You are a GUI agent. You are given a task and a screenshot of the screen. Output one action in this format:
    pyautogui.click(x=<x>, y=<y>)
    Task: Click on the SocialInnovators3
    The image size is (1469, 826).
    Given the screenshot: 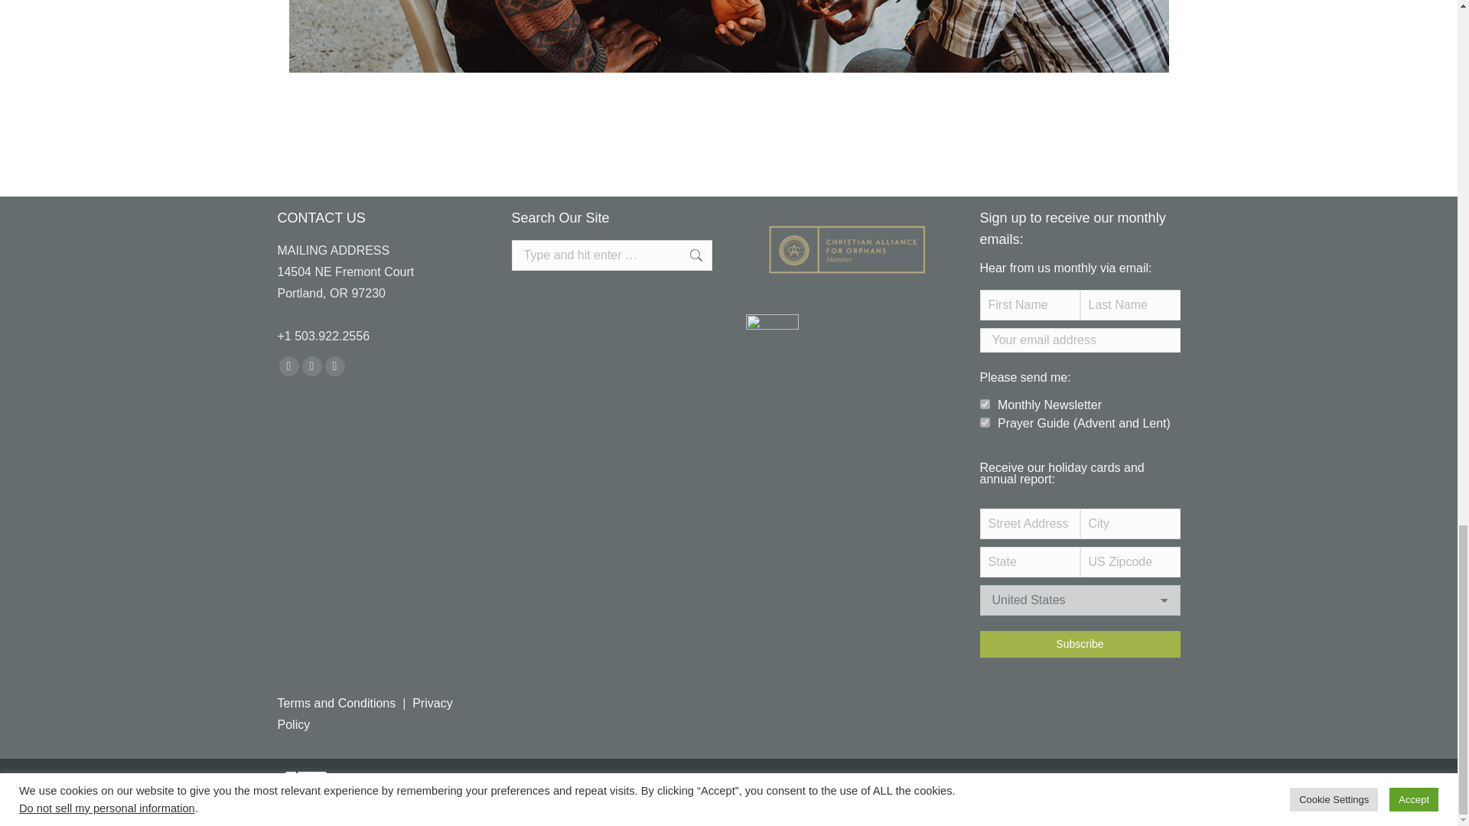 What is the action you would take?
    pyautogui.click(x=729, y=37)
    